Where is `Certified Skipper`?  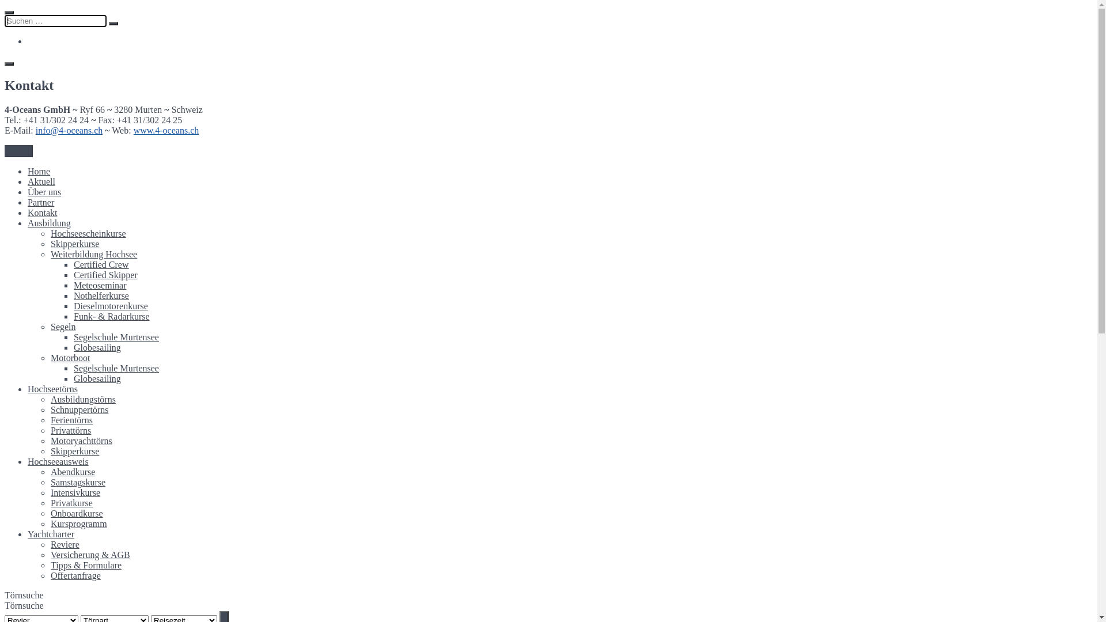
Certified Skipper is located at coordinates (106, 275).